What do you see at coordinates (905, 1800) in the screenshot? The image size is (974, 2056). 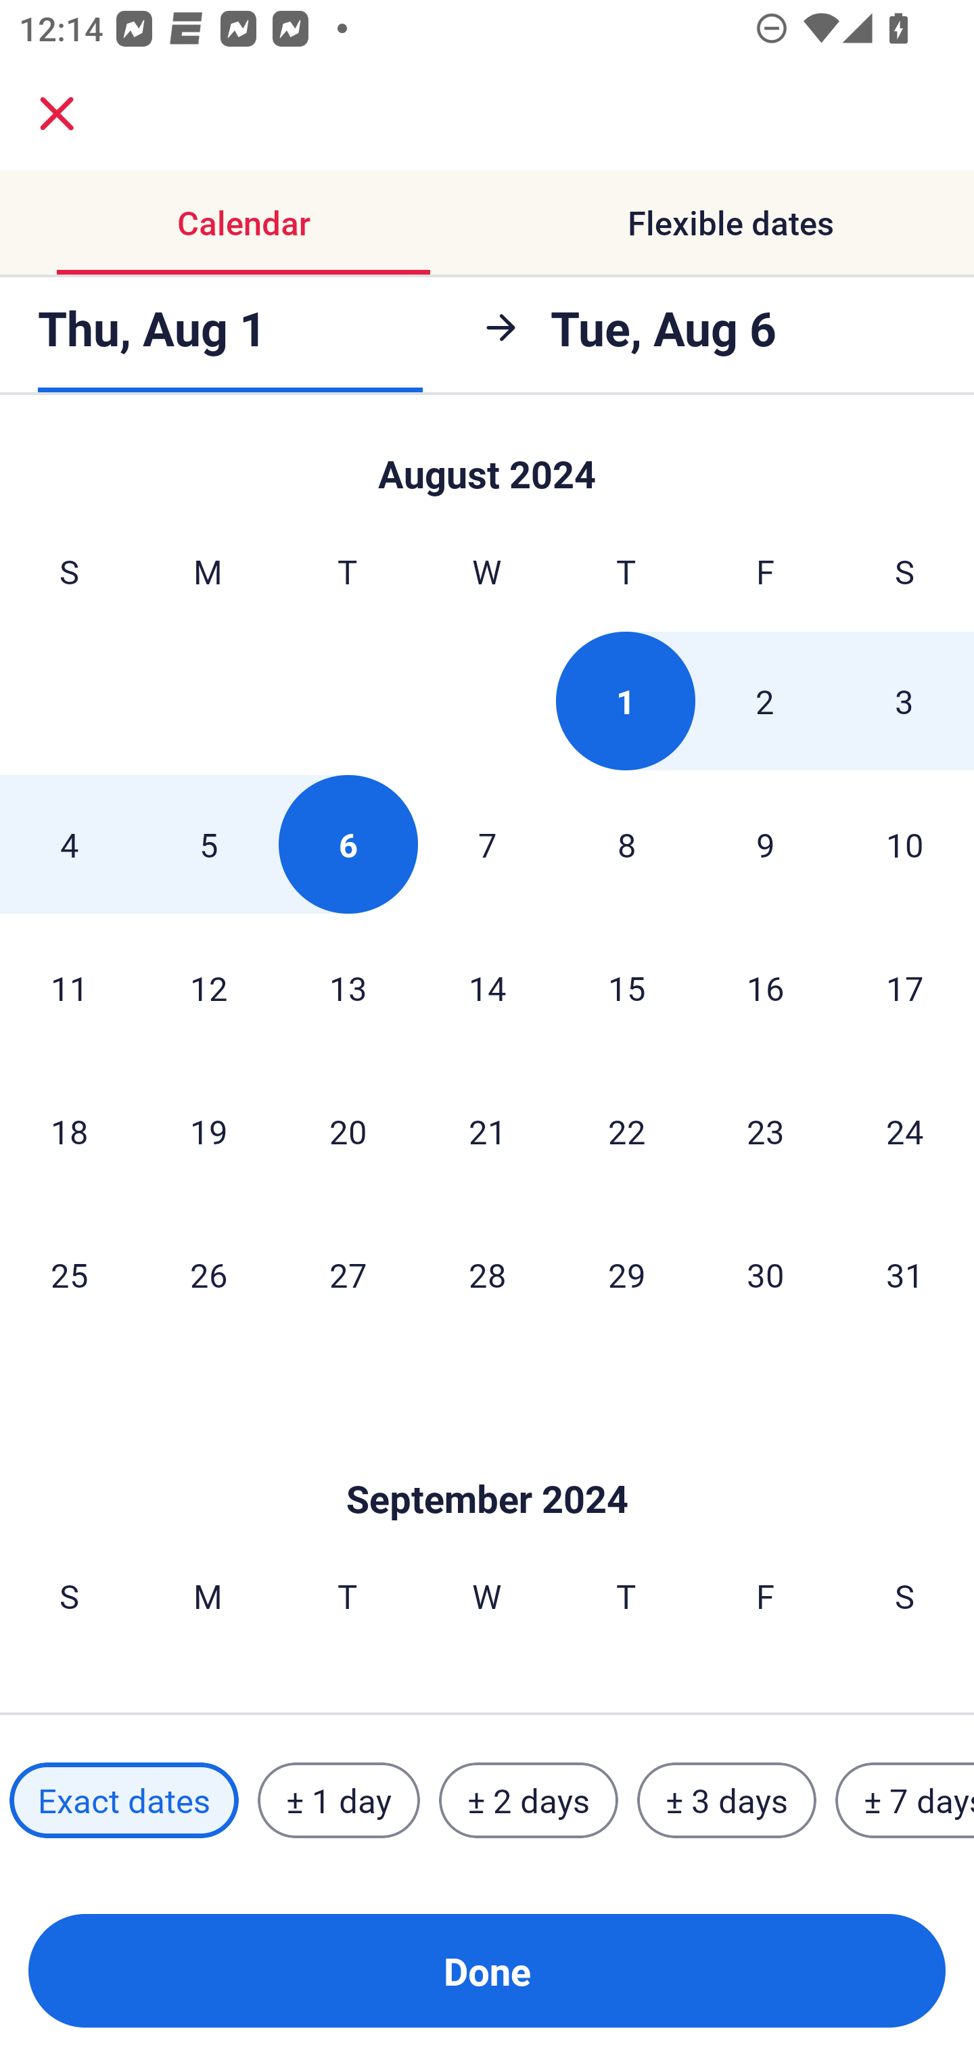 I see `± 7 days` at bounding box center [905, 1800].